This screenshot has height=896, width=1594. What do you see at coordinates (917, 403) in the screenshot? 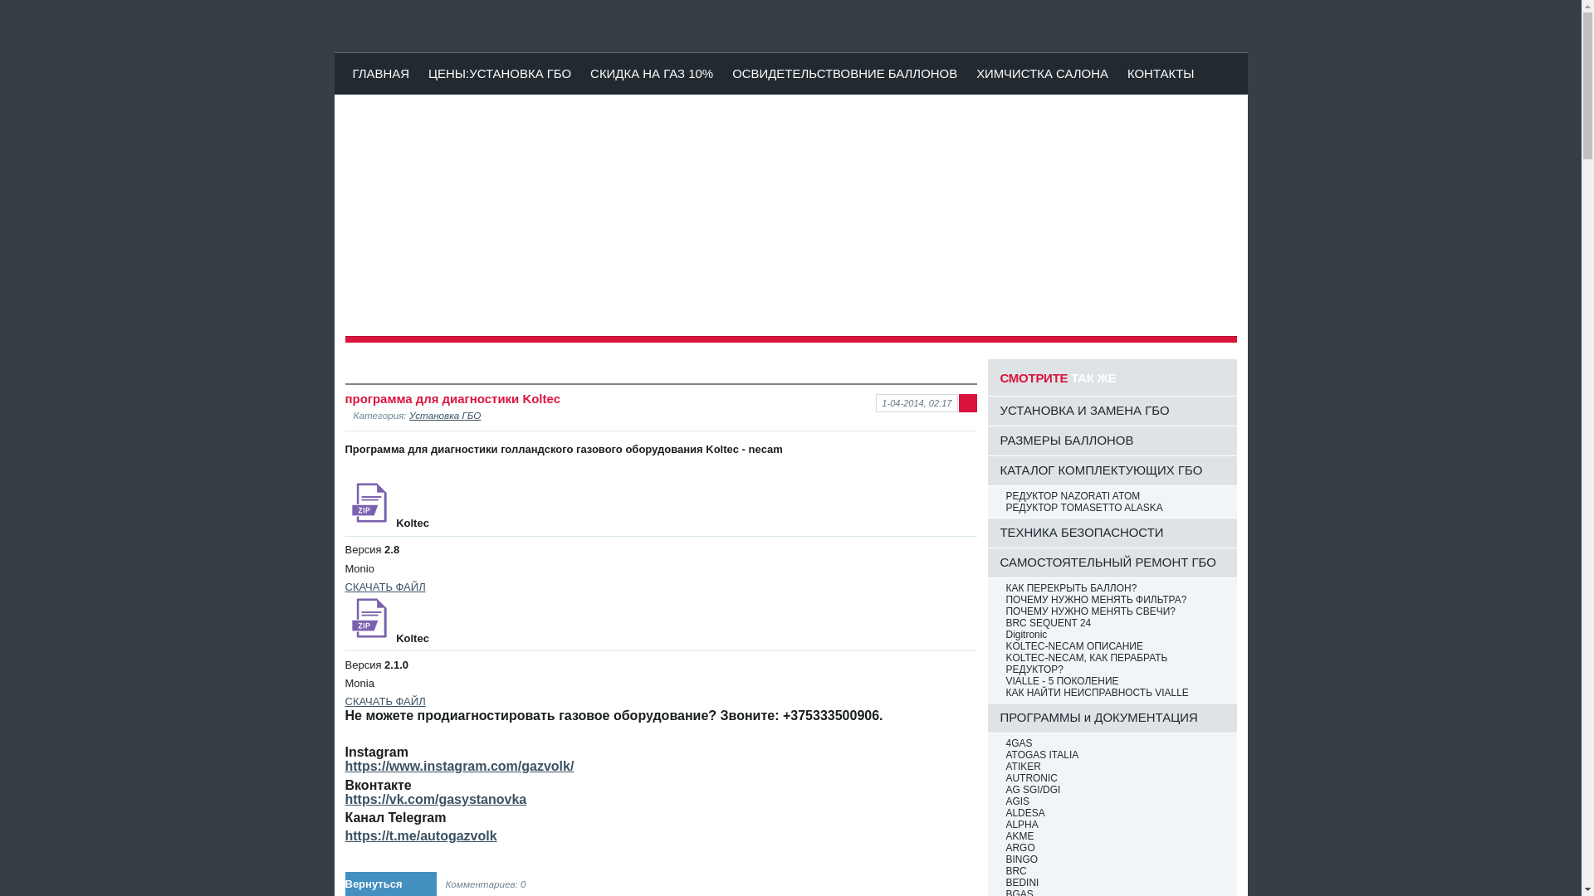
I see `1-04-2014, 02:17` at bounding box center [917, 403].